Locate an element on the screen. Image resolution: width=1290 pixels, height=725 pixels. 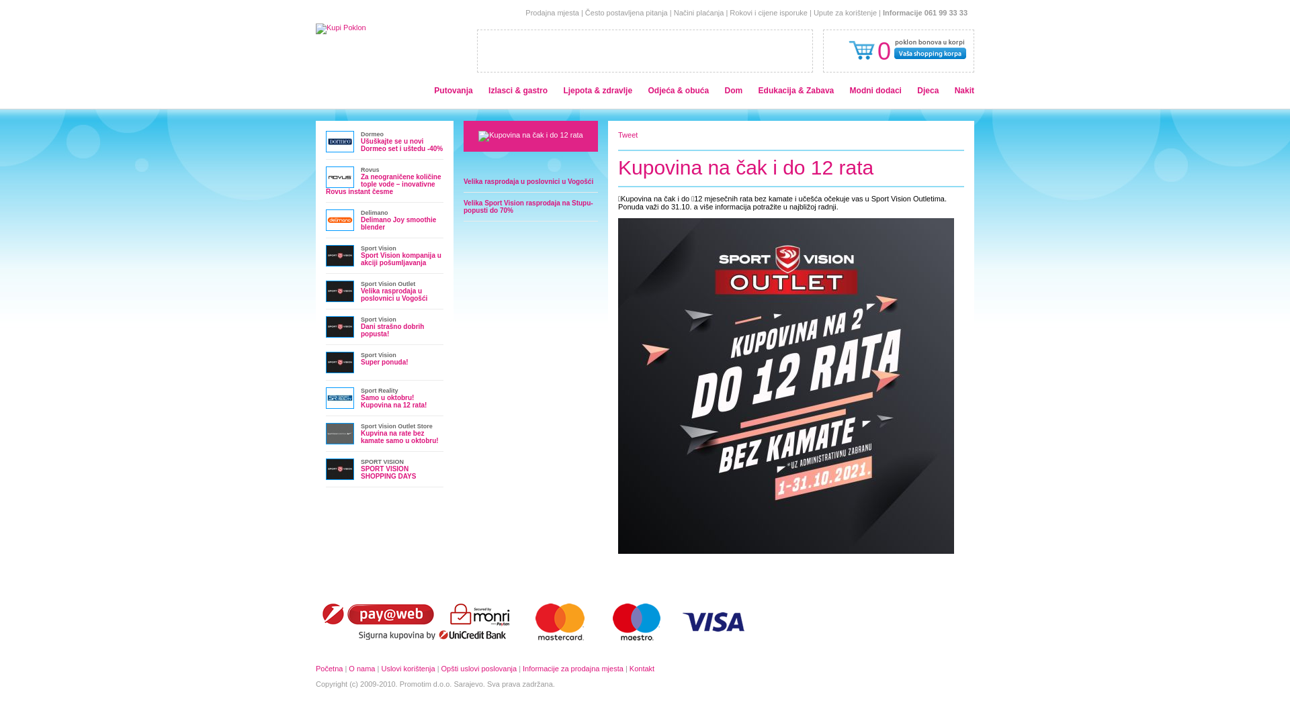
Velika Sport Vision rasprodaja na Stupu-popusti do 70% is located at coordinates (528, 207).